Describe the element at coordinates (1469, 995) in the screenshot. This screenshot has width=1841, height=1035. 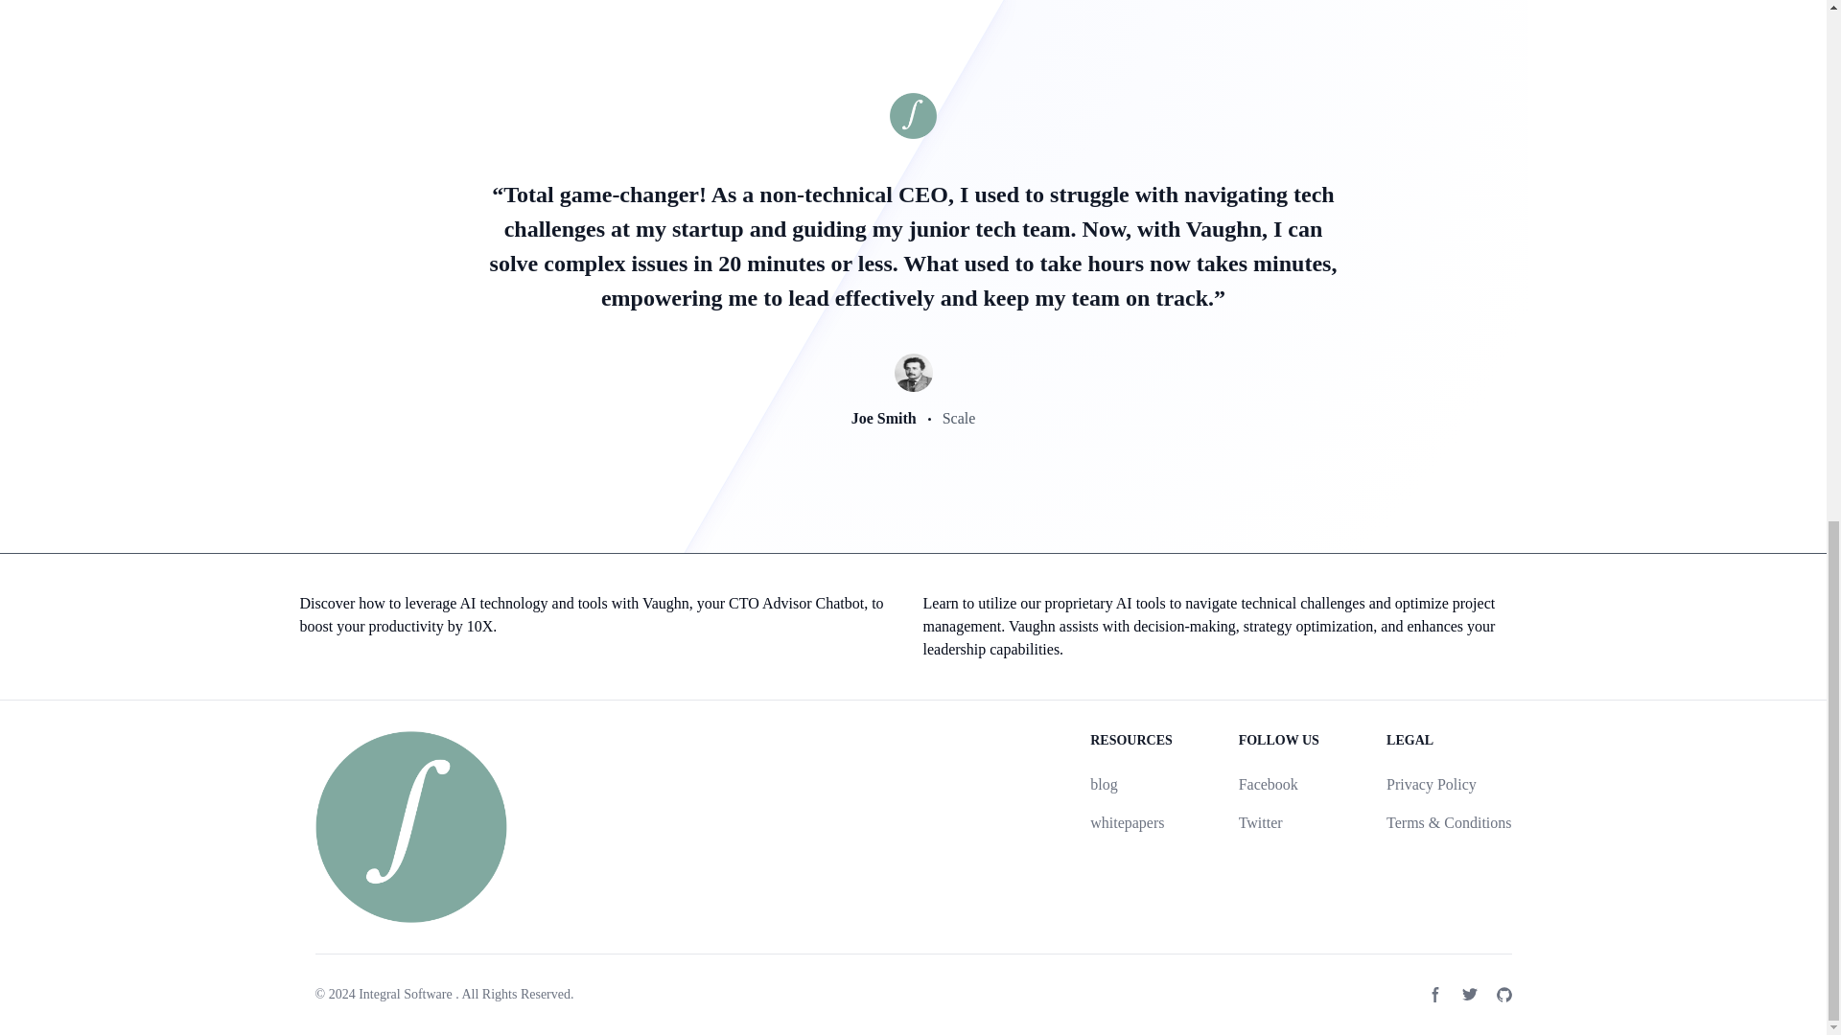
I see `Twitter page` at that location.